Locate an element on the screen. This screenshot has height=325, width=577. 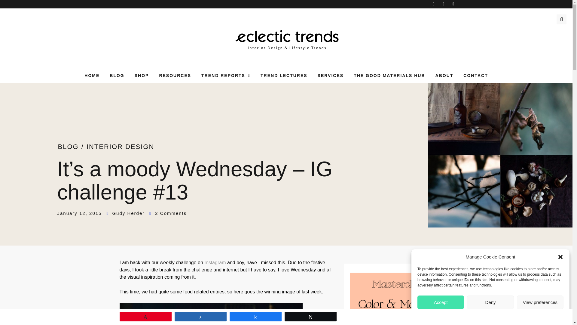
View preferences is located at coordinates (540, 302).